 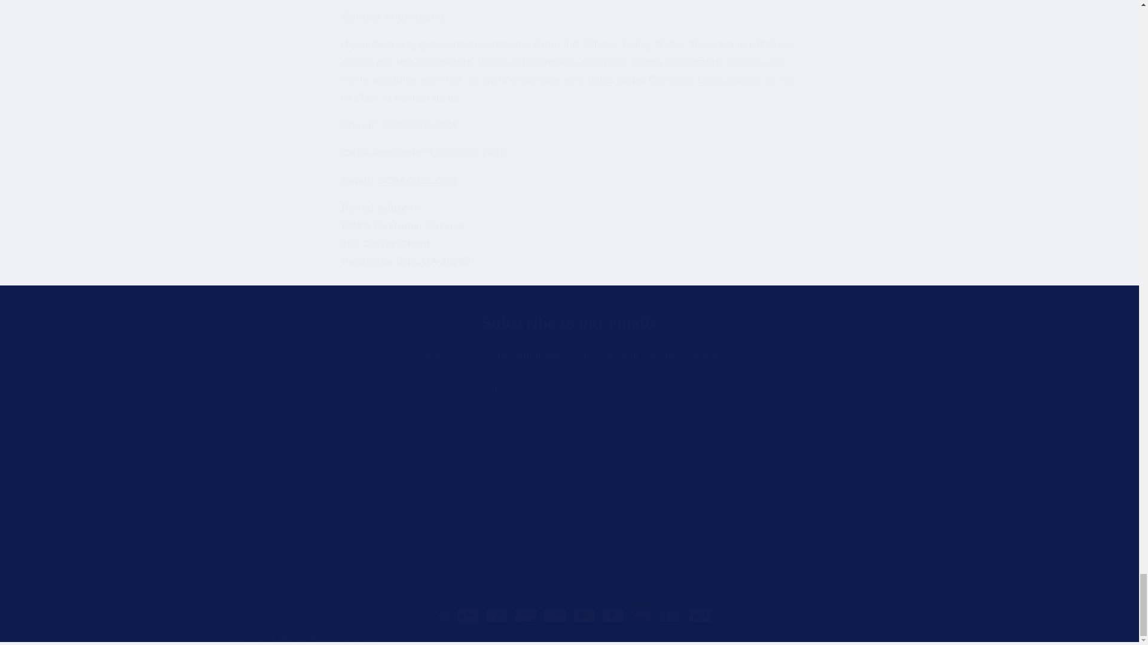 I want to click on Contact Us, so click(x=487, y=466).